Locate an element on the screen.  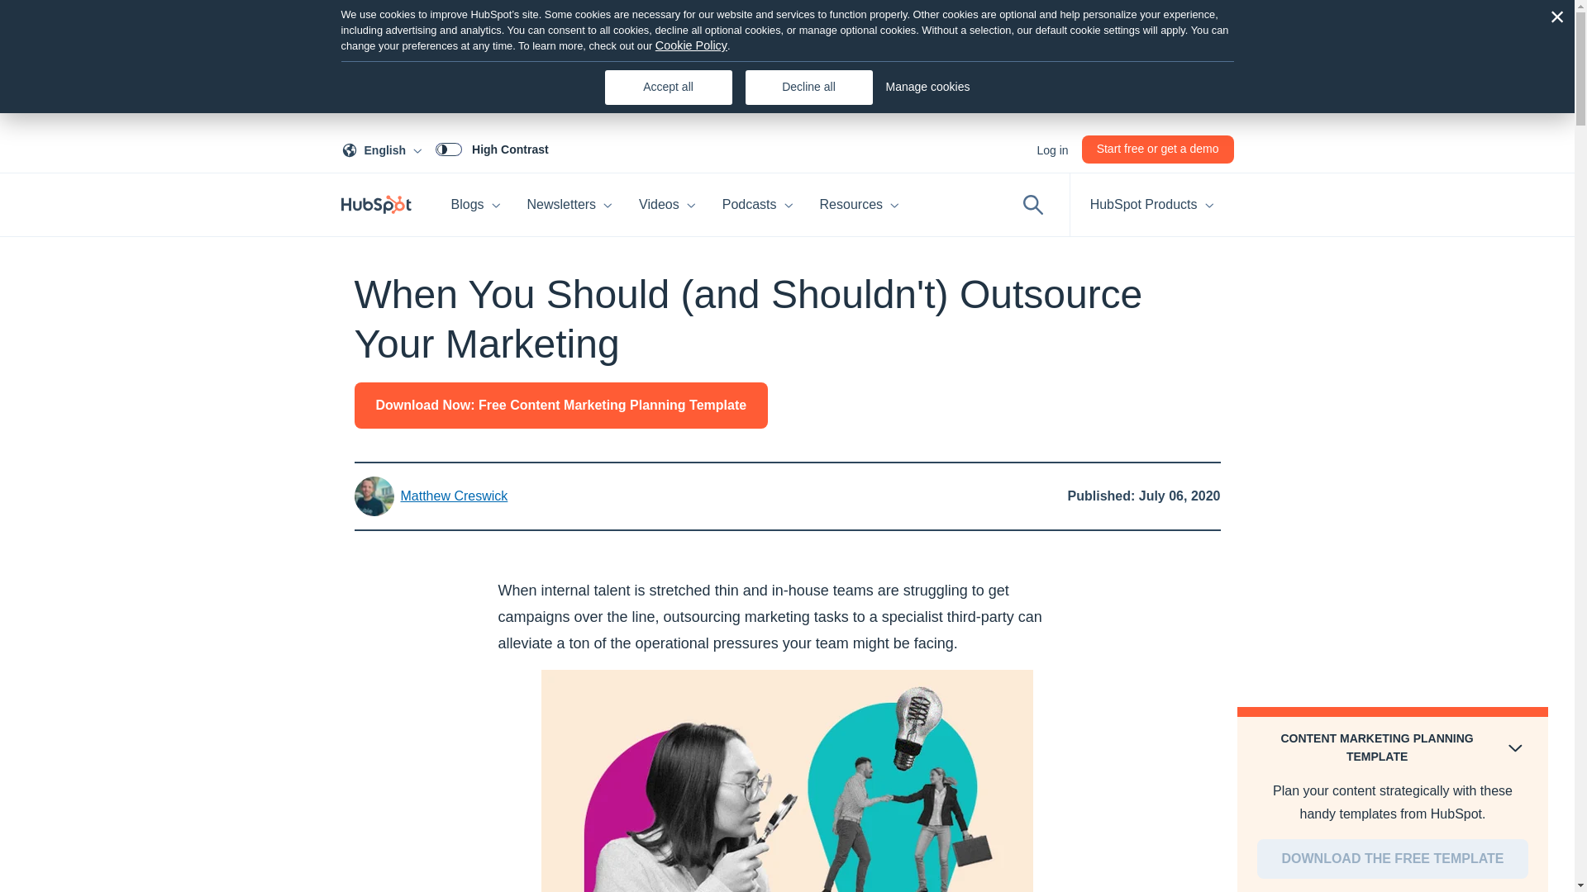
Log in is located at coordinates (1158, 149).